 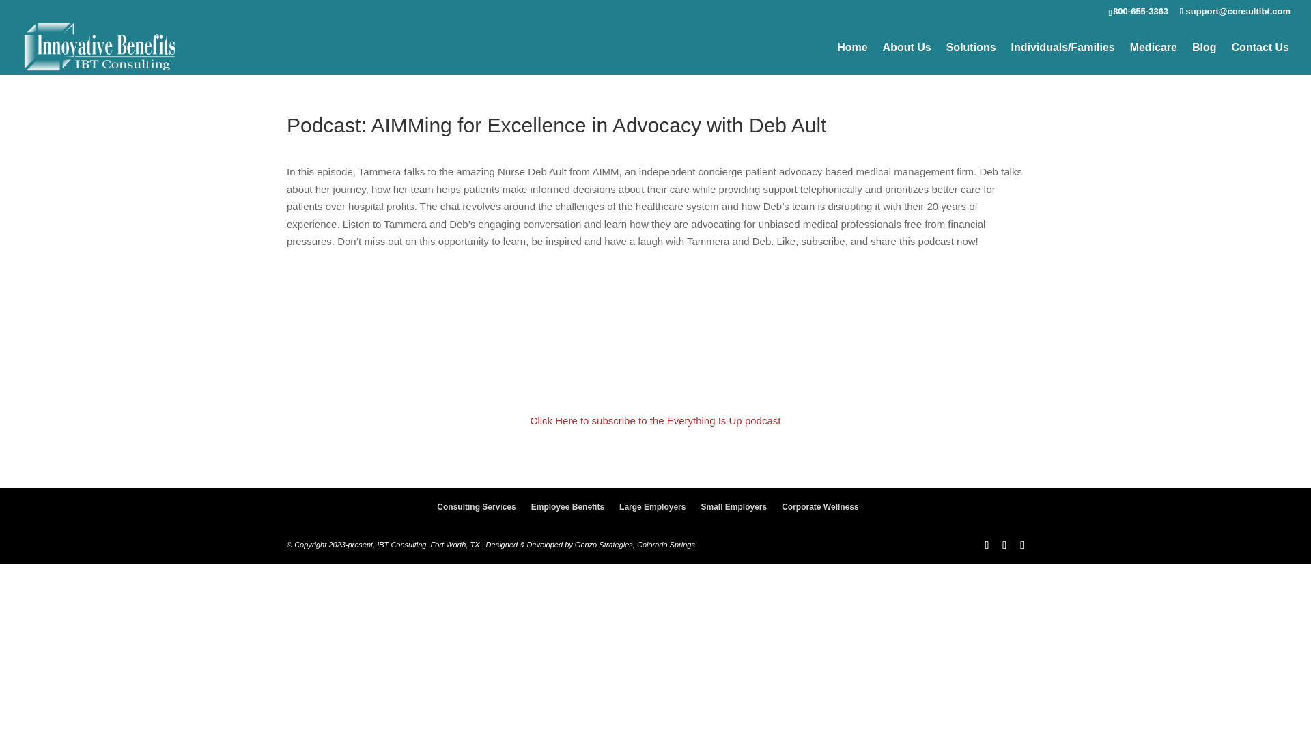 I want to click on Solutions, so click(x=971, y=59).